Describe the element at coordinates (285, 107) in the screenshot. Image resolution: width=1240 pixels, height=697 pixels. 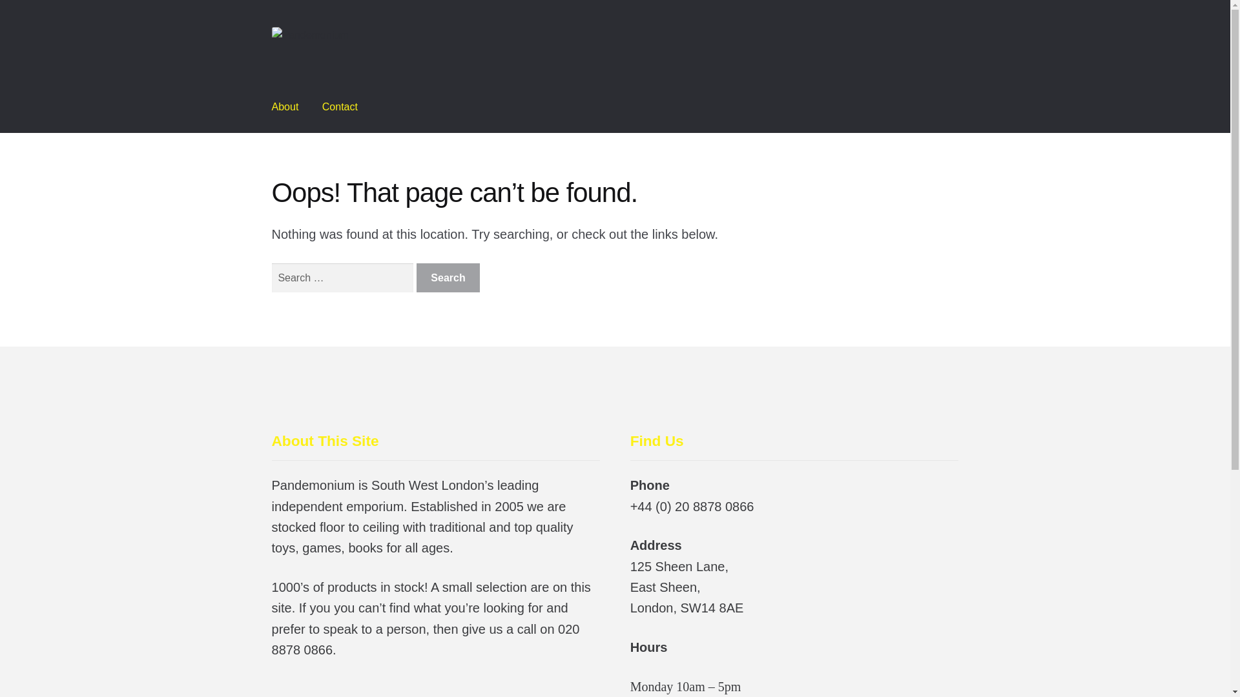
I see `About` at that location.